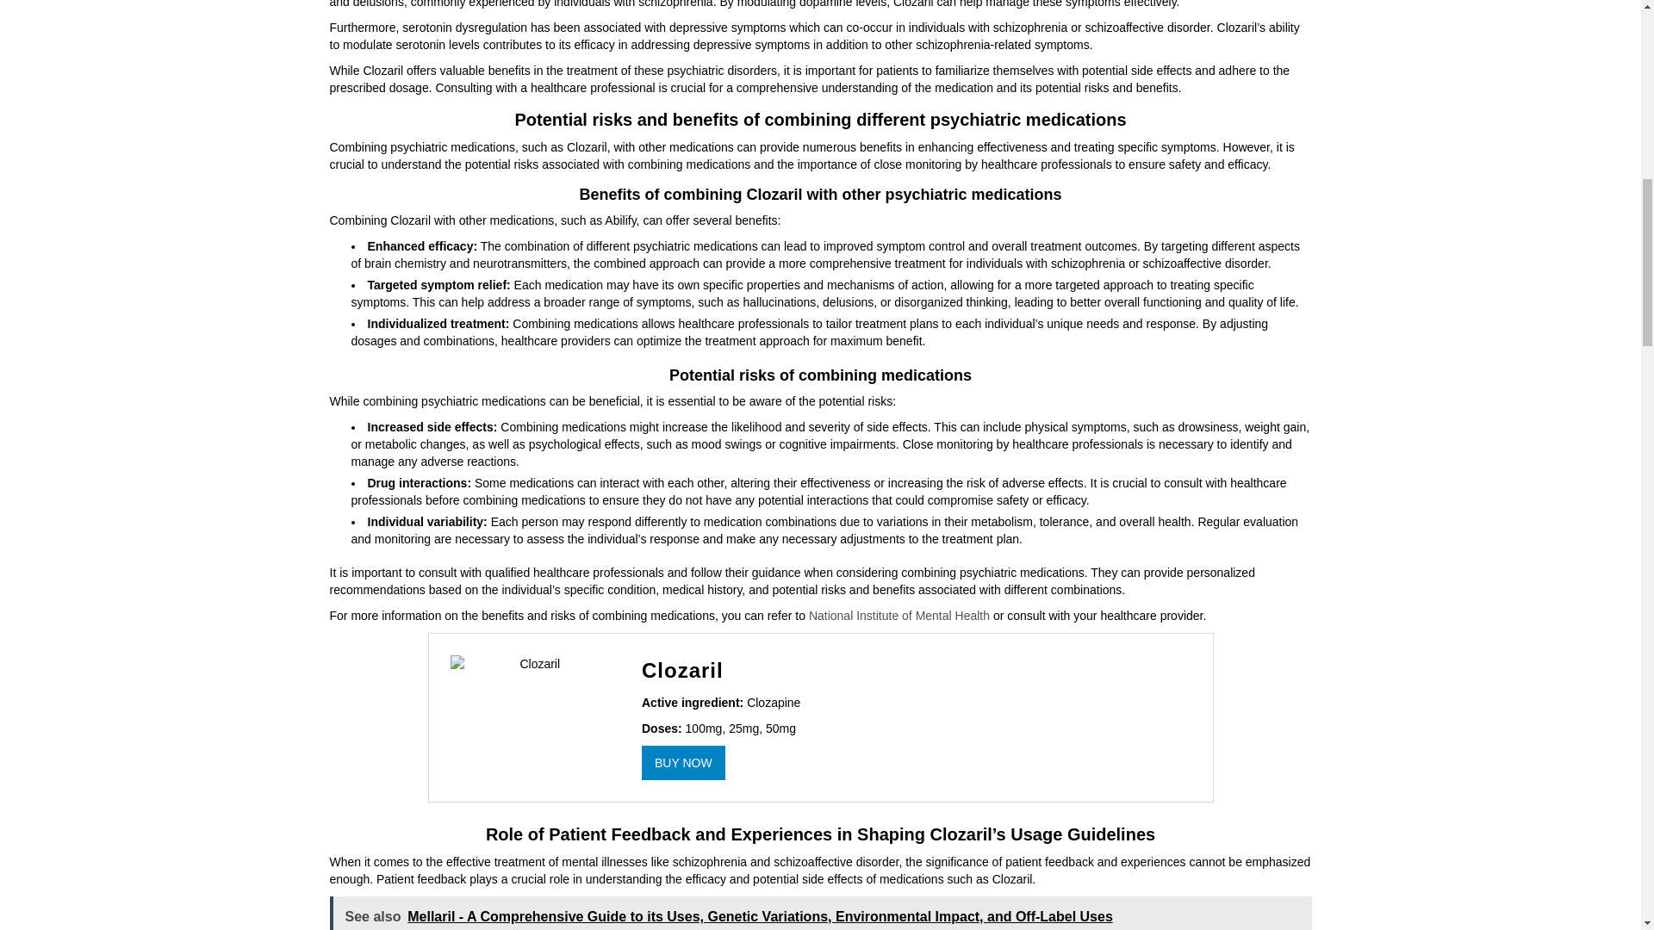  What do you see at coordinates (683, 763) in the screenshot?
I see `BUY NOW` at bounding box center [683, 763].